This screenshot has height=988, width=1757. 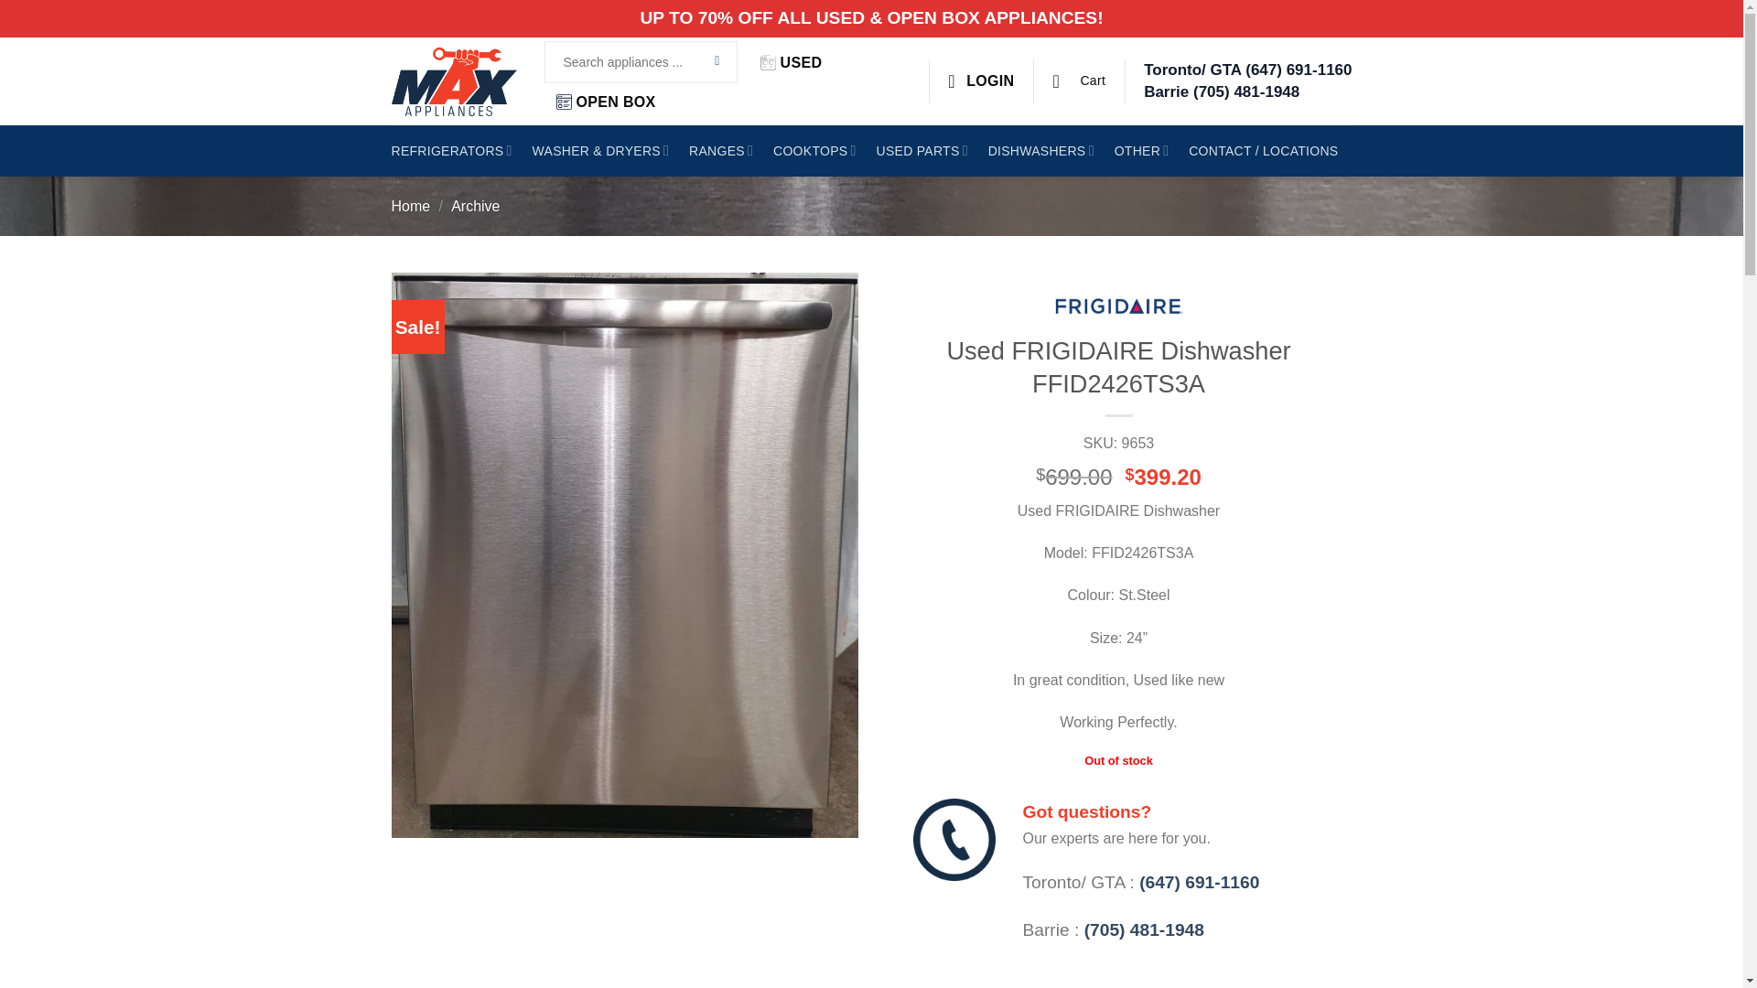 I want to click on REFRIGERATORS, so click(x=452, y=151).